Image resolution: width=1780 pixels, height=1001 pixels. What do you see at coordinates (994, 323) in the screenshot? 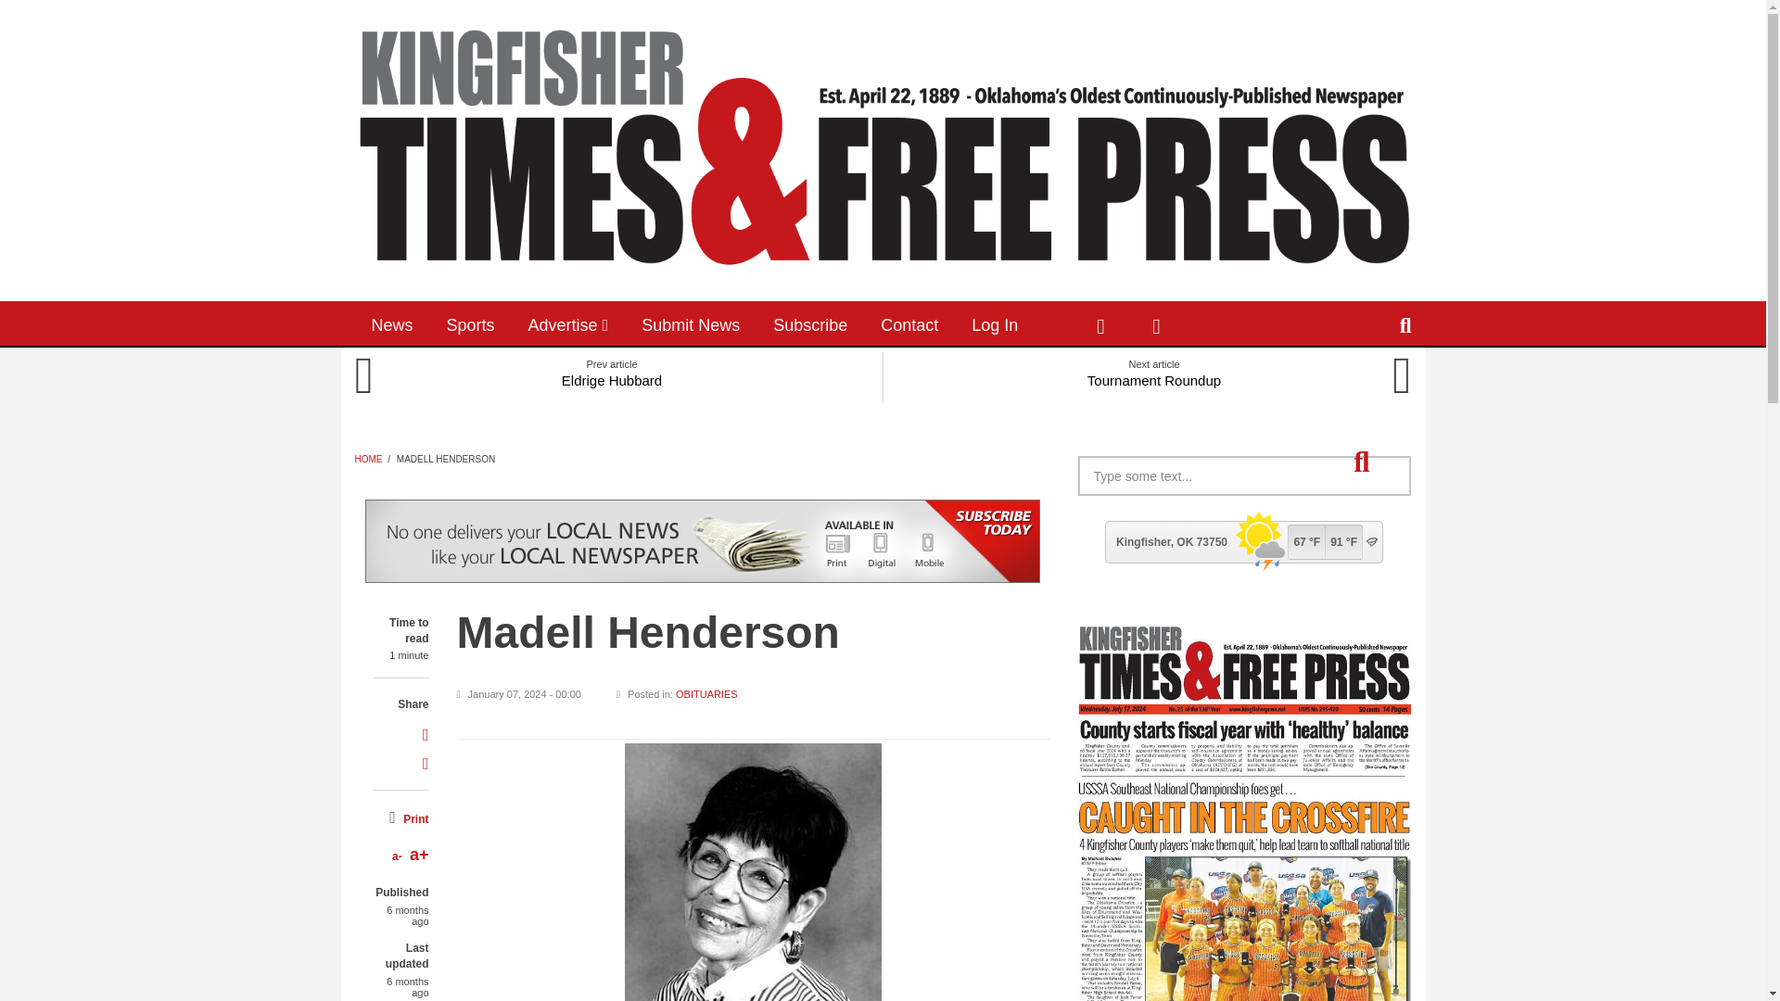
I see `Log In` at bounding box center [994, 323].